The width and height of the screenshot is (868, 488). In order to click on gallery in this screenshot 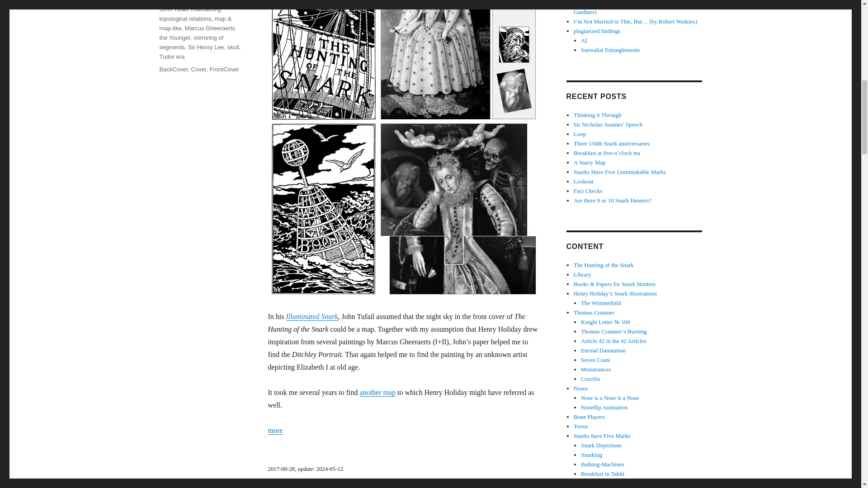, I will do `click(202, 1)`.